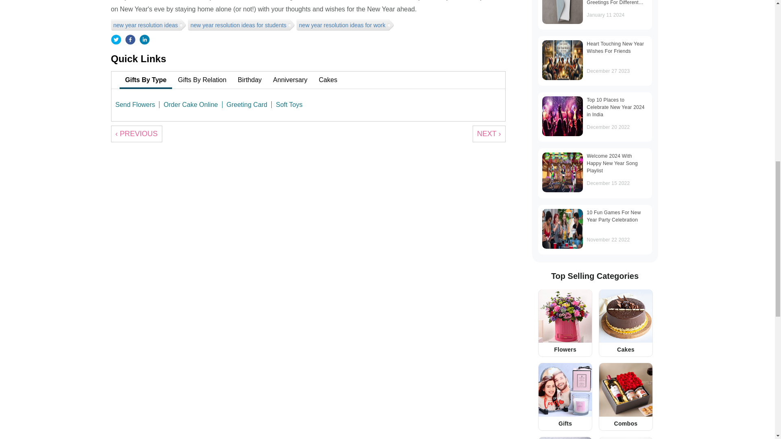  What do you see at coordinates (626, 316) in the screenshot?
I see `Send Cakes` at bounding box center [626, 316].